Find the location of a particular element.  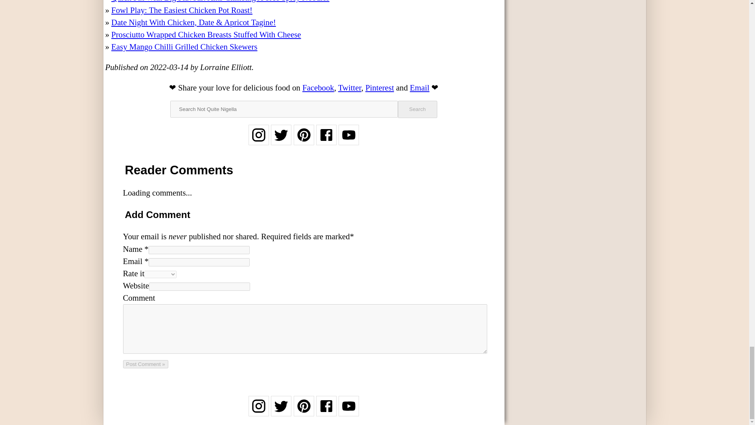

Follow on Twitter is located at coordinates (281, 140).